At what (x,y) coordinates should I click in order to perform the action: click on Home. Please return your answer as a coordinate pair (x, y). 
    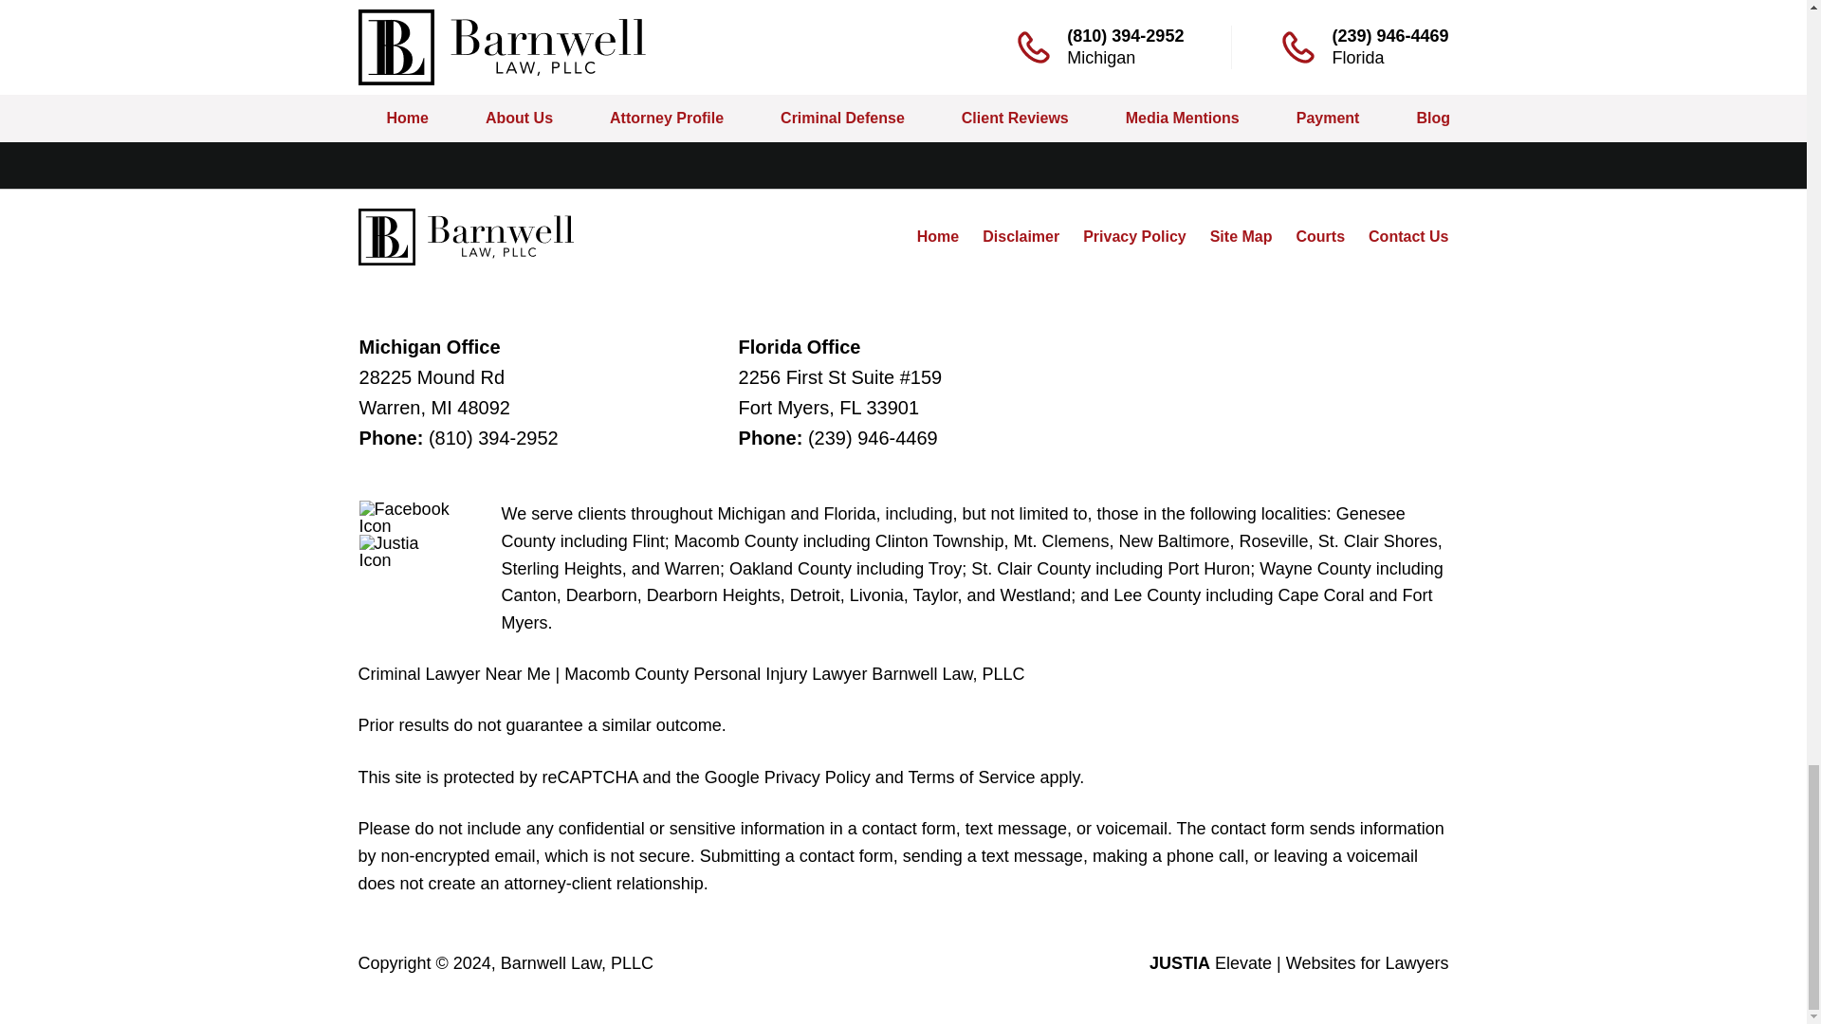
    Looking at the image, I should click on (938, 236).